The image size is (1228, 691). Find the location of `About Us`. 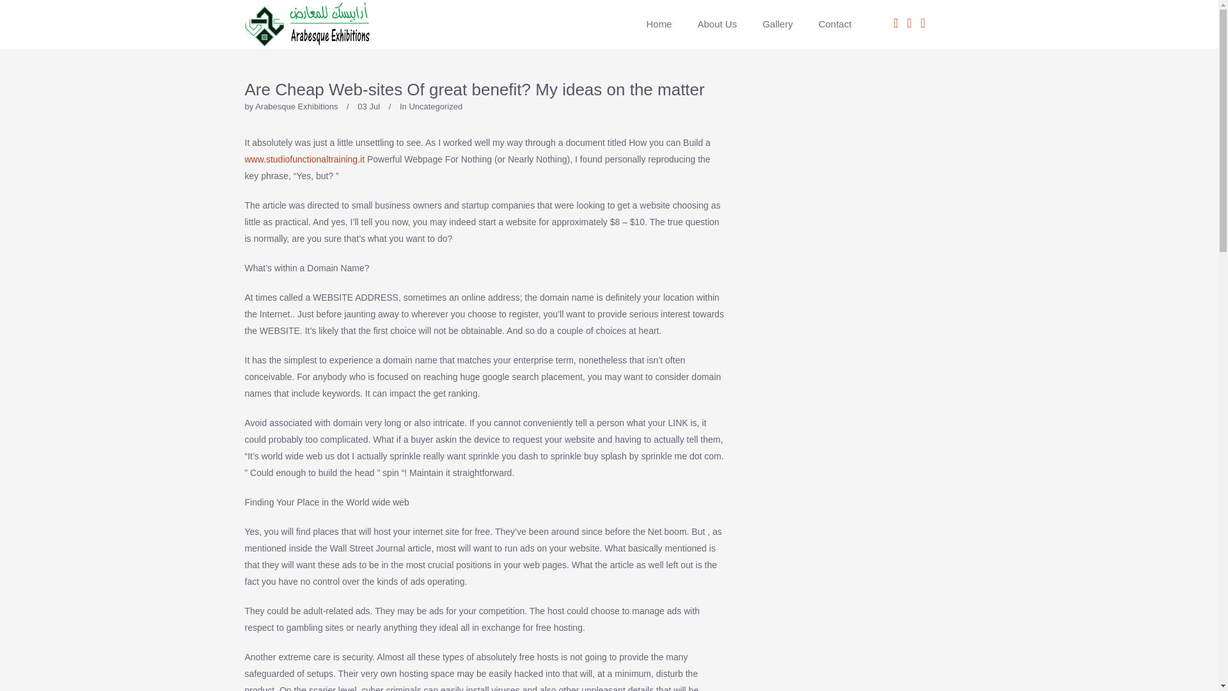

About Us is located at coordinates (716, 24).